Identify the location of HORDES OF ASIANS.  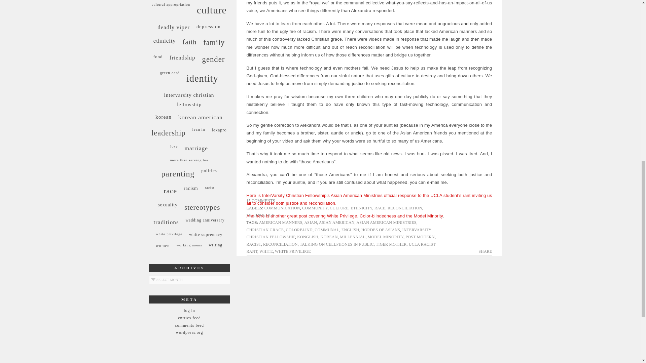
(380, 230).